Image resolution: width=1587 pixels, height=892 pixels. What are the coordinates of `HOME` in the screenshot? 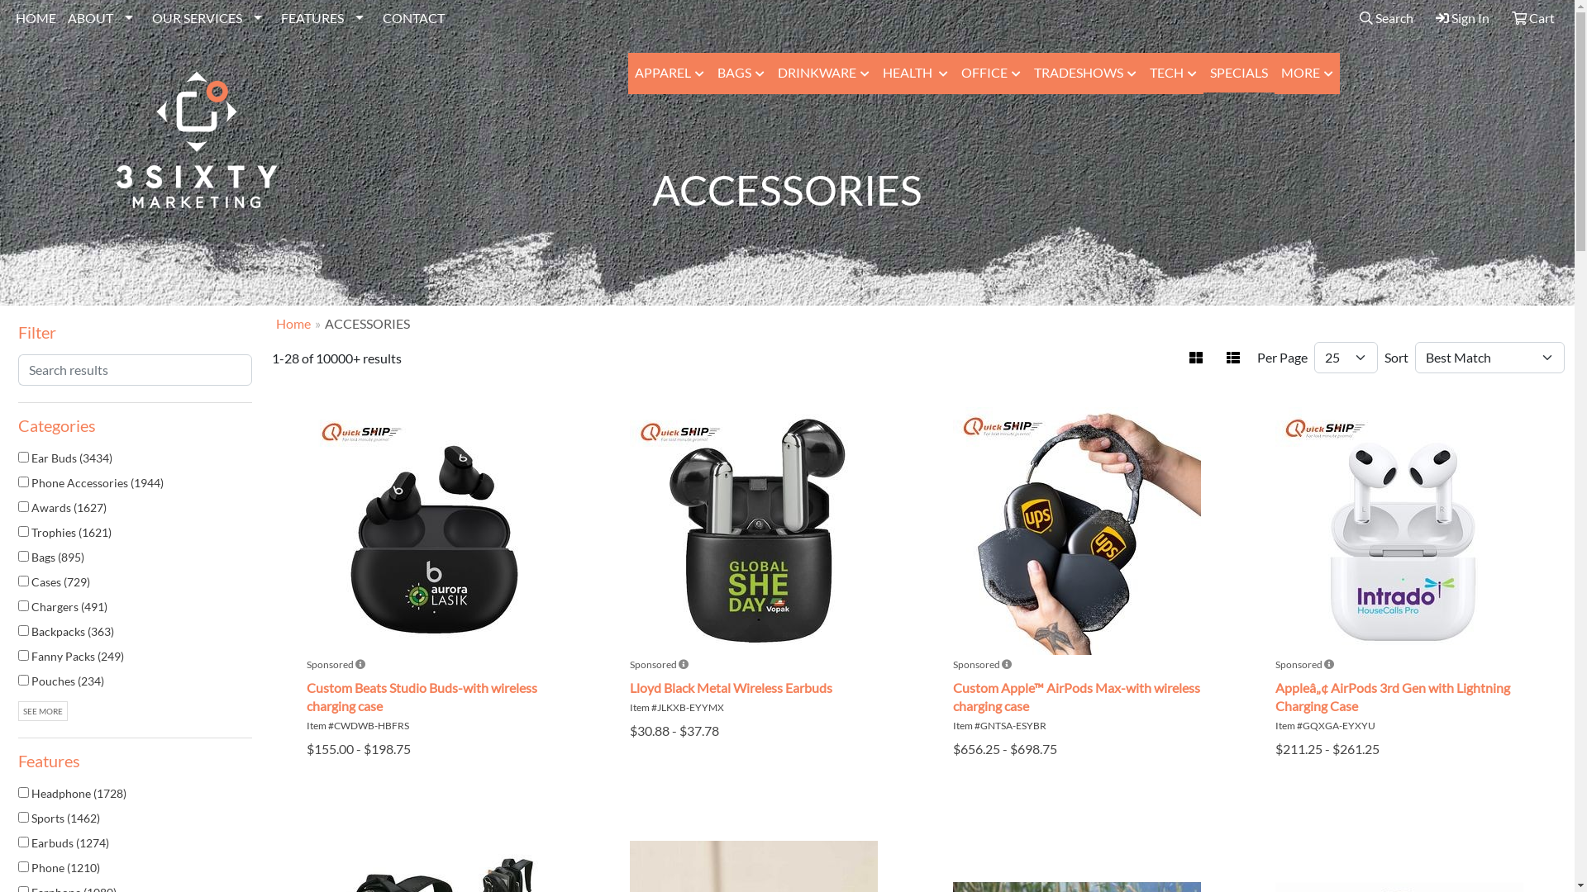 It's located at (36, 18).